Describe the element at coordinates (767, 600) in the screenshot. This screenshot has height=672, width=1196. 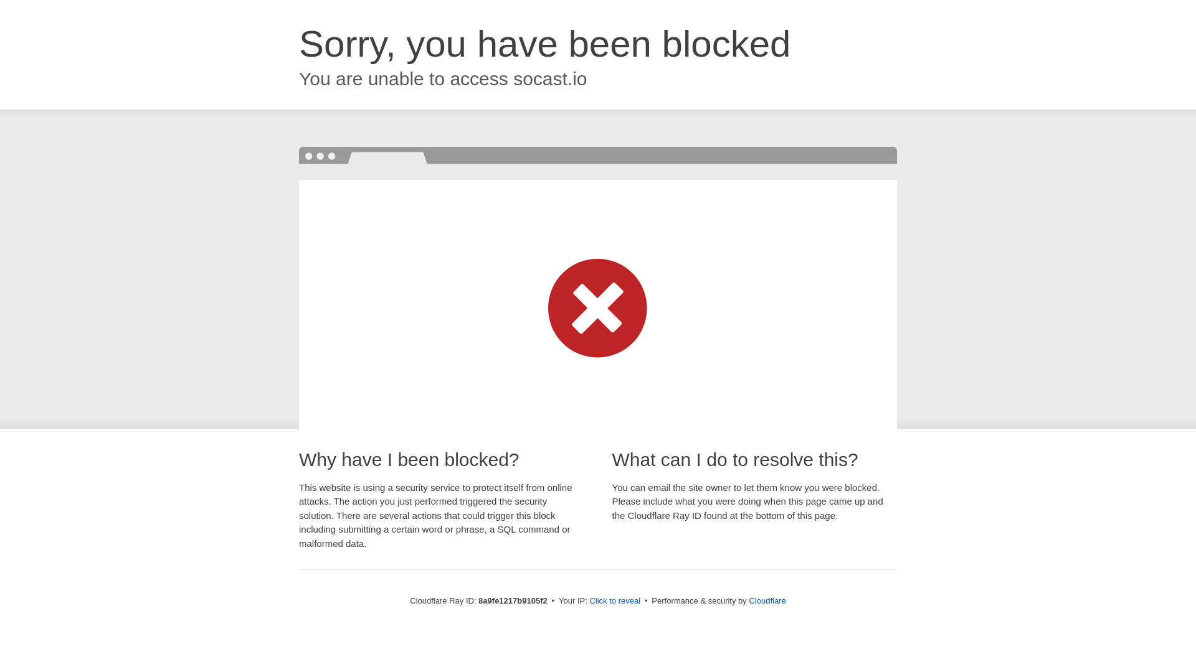
I see `Cloudflare` at that location.